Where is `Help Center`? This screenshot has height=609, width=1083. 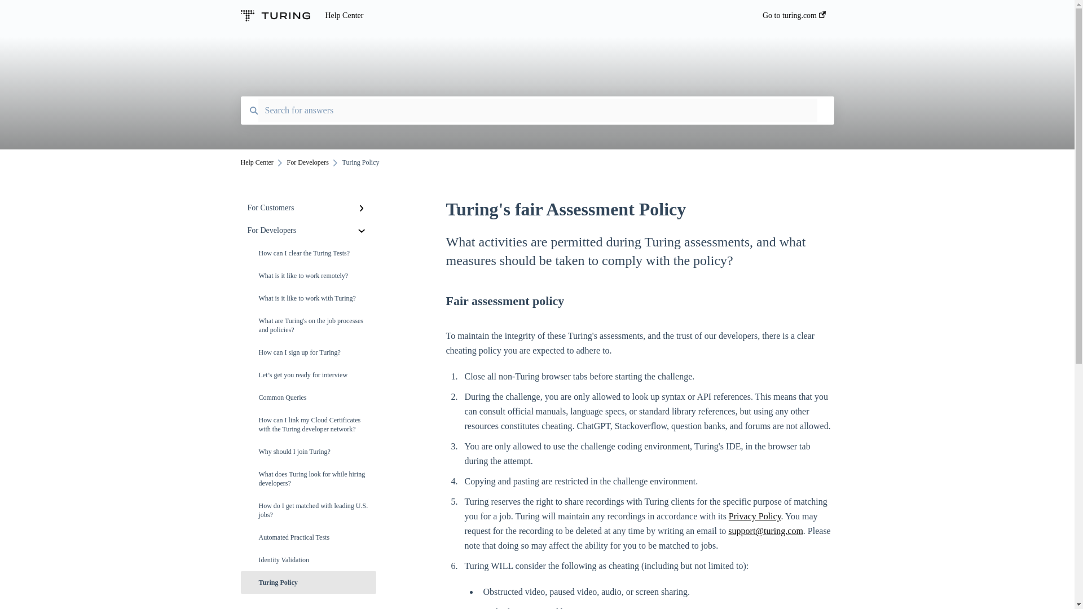
Help Center is located at coordinates (256, 162).